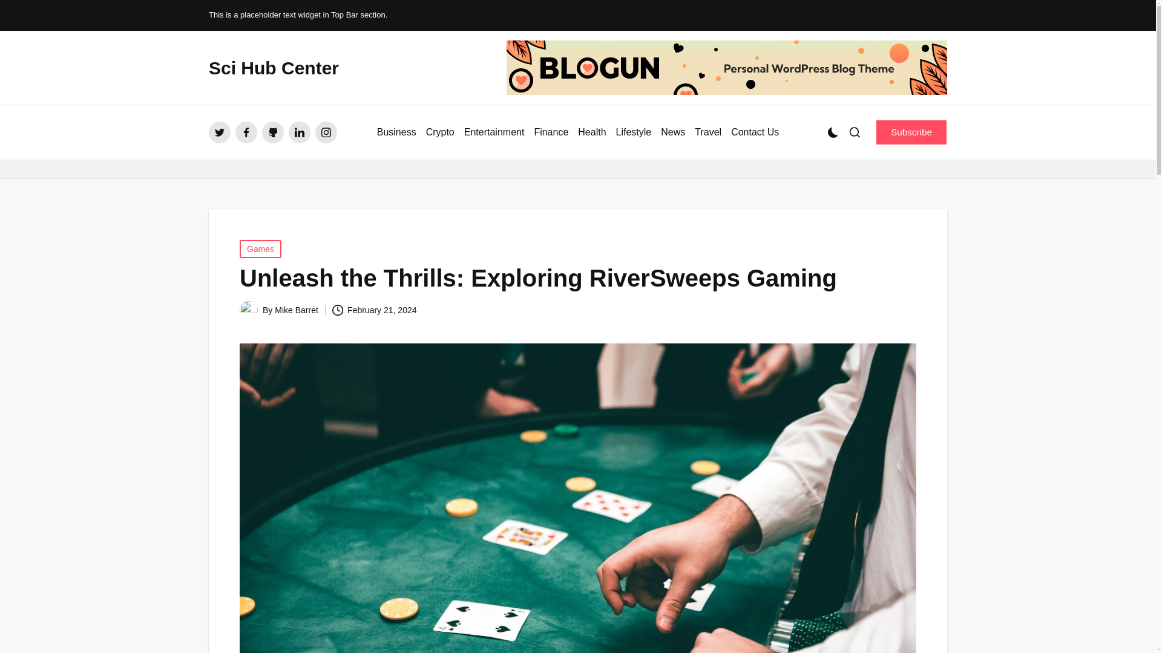 This screenshot has height=653, width=1162. I want to click on Lifestyle, so click(634, 132).